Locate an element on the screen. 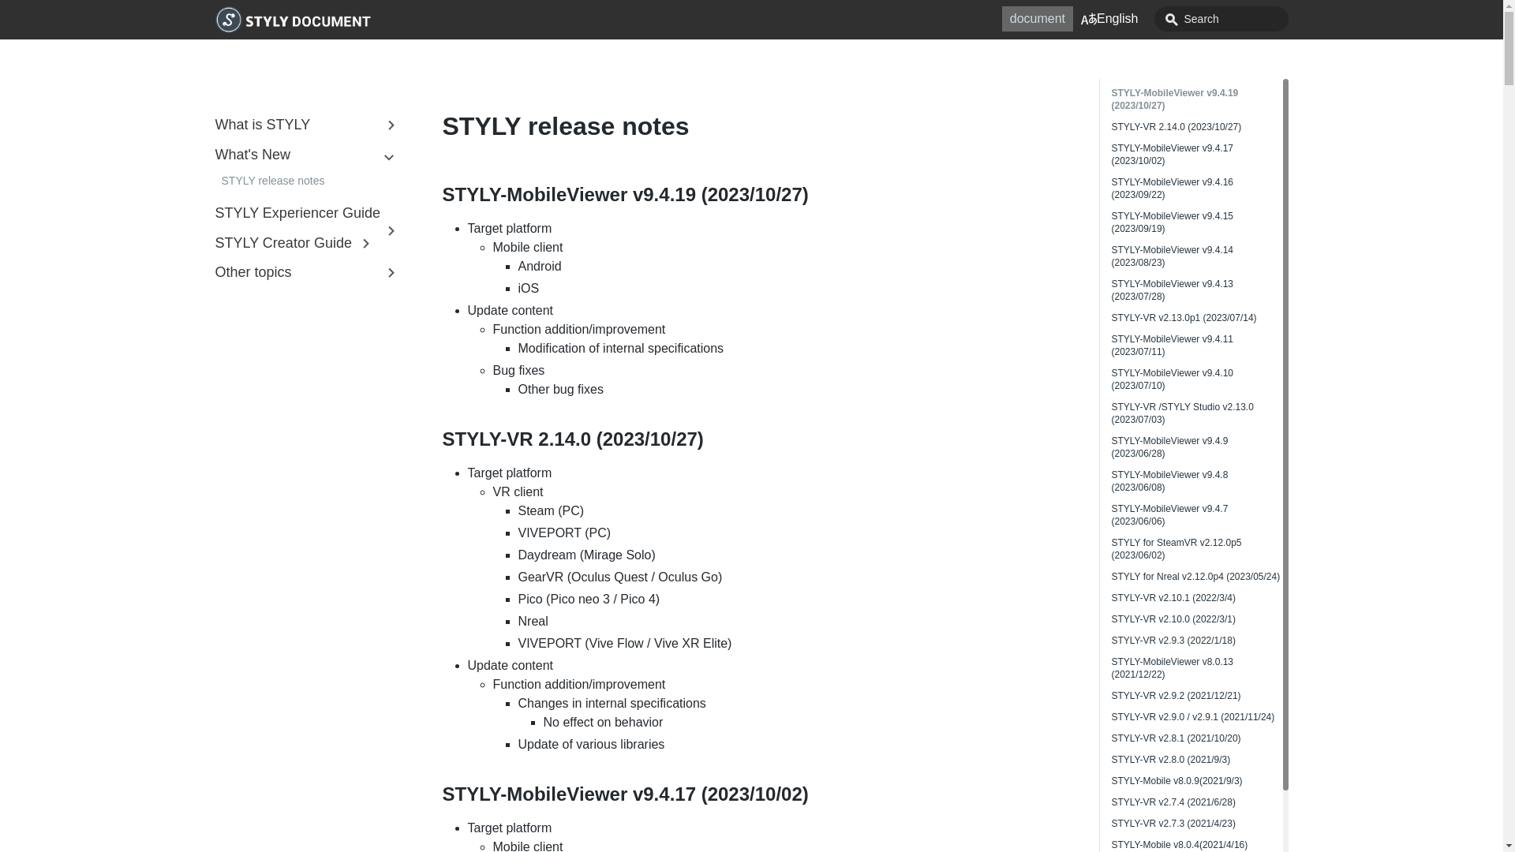  STYLY-VR v2.9.0 / v2.9.1 (2021/11/24) is located at coordinates (1193, 717).